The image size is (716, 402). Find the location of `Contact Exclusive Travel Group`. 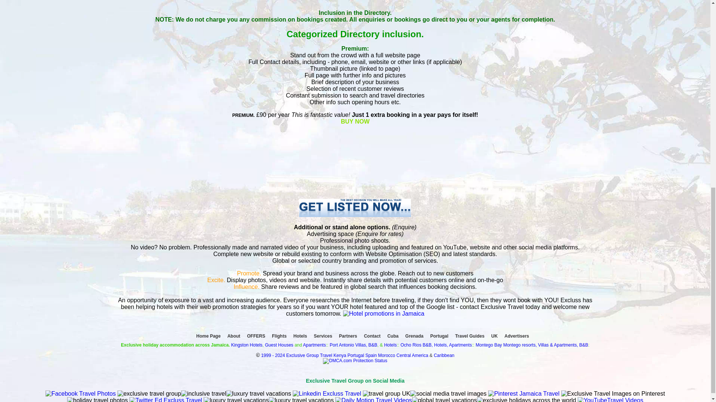

Contact Exclusive Travel Group is located at coordinates (355, 215).